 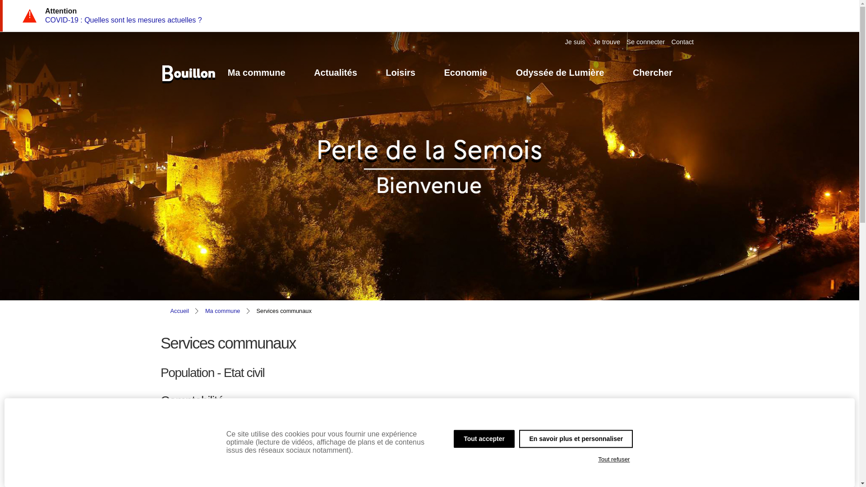 I want to click on Population - Etat civil, so click(x=429, y=373).